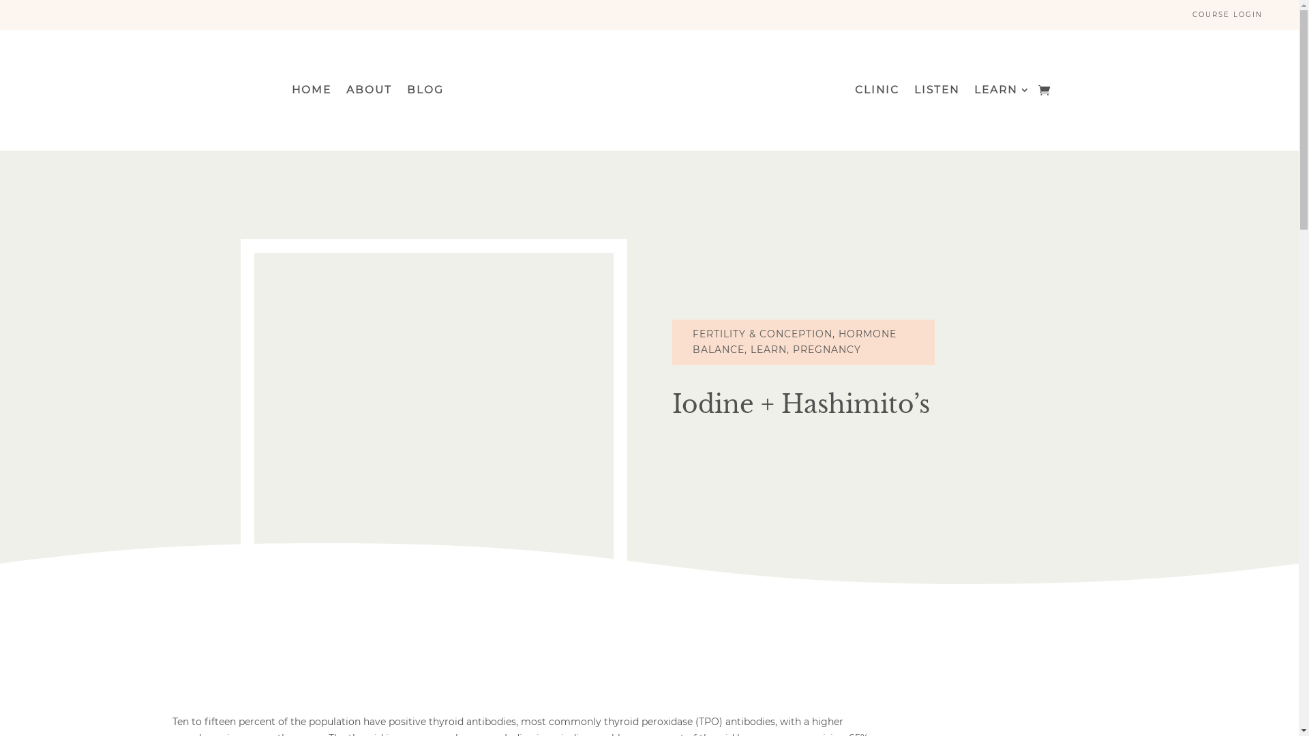 Image resolution: width=1309 pixels, height=736 pixels. What do you see at coordinates (795, 342) in the screenshot?
I see `HORMONE BALANCE` at bounding box center [795, 342].